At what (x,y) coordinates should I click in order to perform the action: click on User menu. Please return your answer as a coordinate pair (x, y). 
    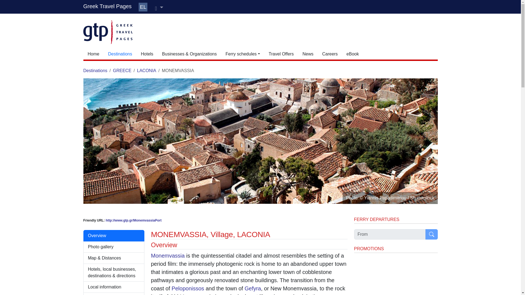
    Looking at the image, I should click on (159, 8).